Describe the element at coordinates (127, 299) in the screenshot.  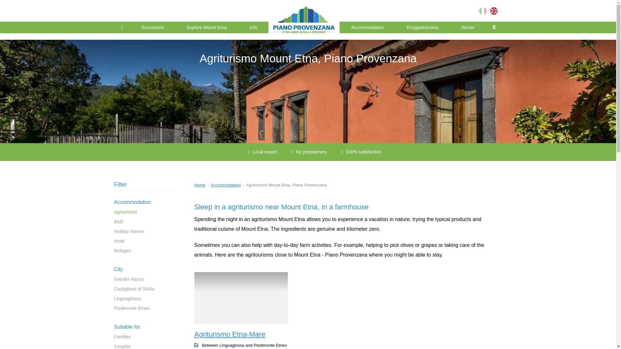
I see `Linguaglossa` at that location.